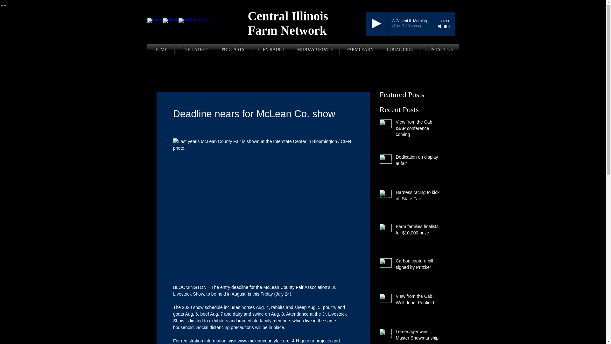 The width and height of the screenshot is (611, 344). What do you see at coordinates (360, 49) in the screenshot?
I see `FARMLEARN` at bounding box center [360, 49].